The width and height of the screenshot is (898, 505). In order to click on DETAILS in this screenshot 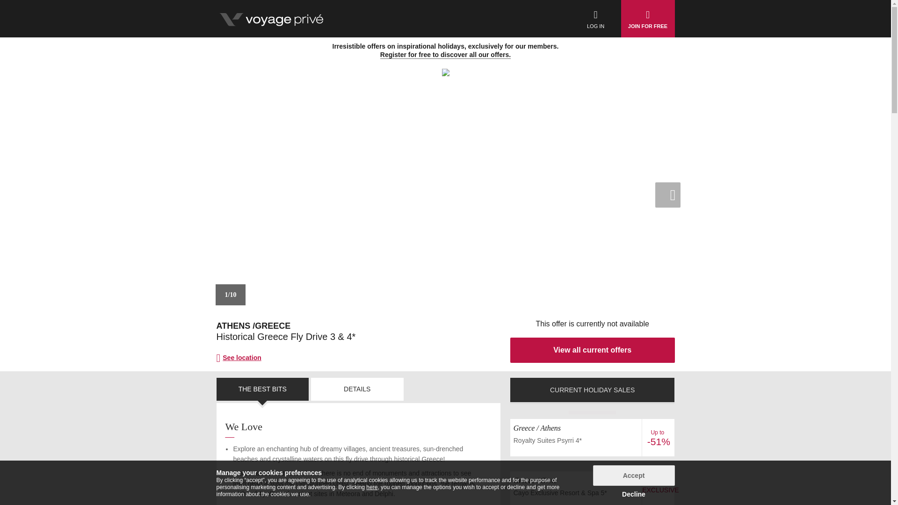, I will do `click(357, 389)`.